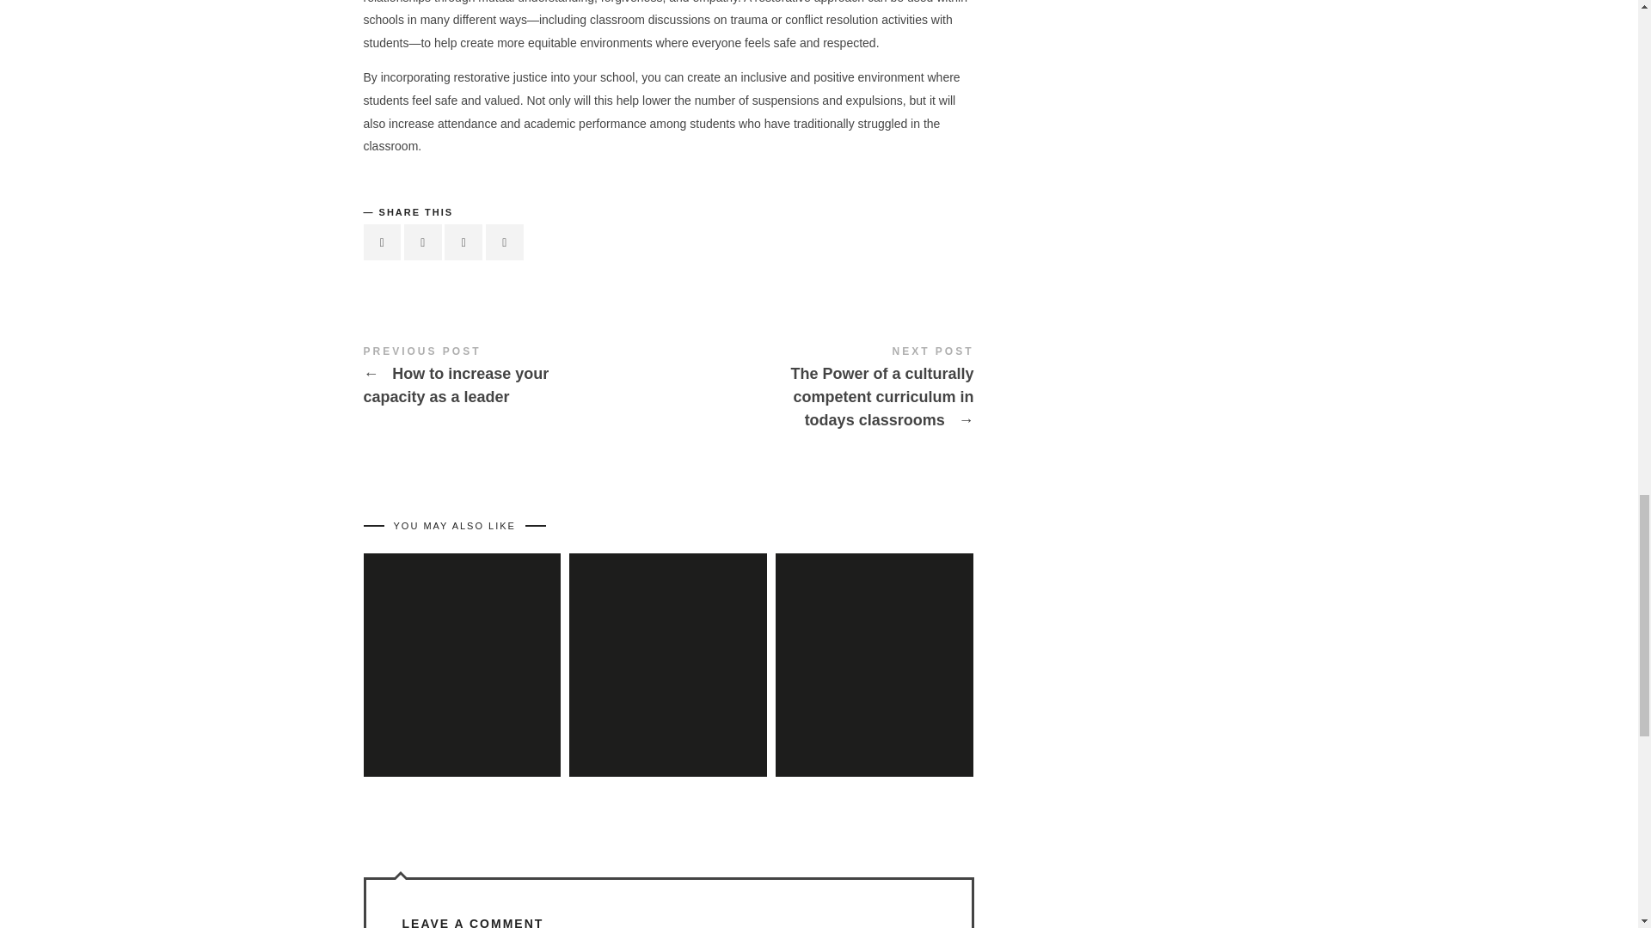 The width and height of the screenshot is (1651, 928). Describe the element at coordinates (423, 242) in the screenshot. I see `Tweet this post to your followers` at that location.